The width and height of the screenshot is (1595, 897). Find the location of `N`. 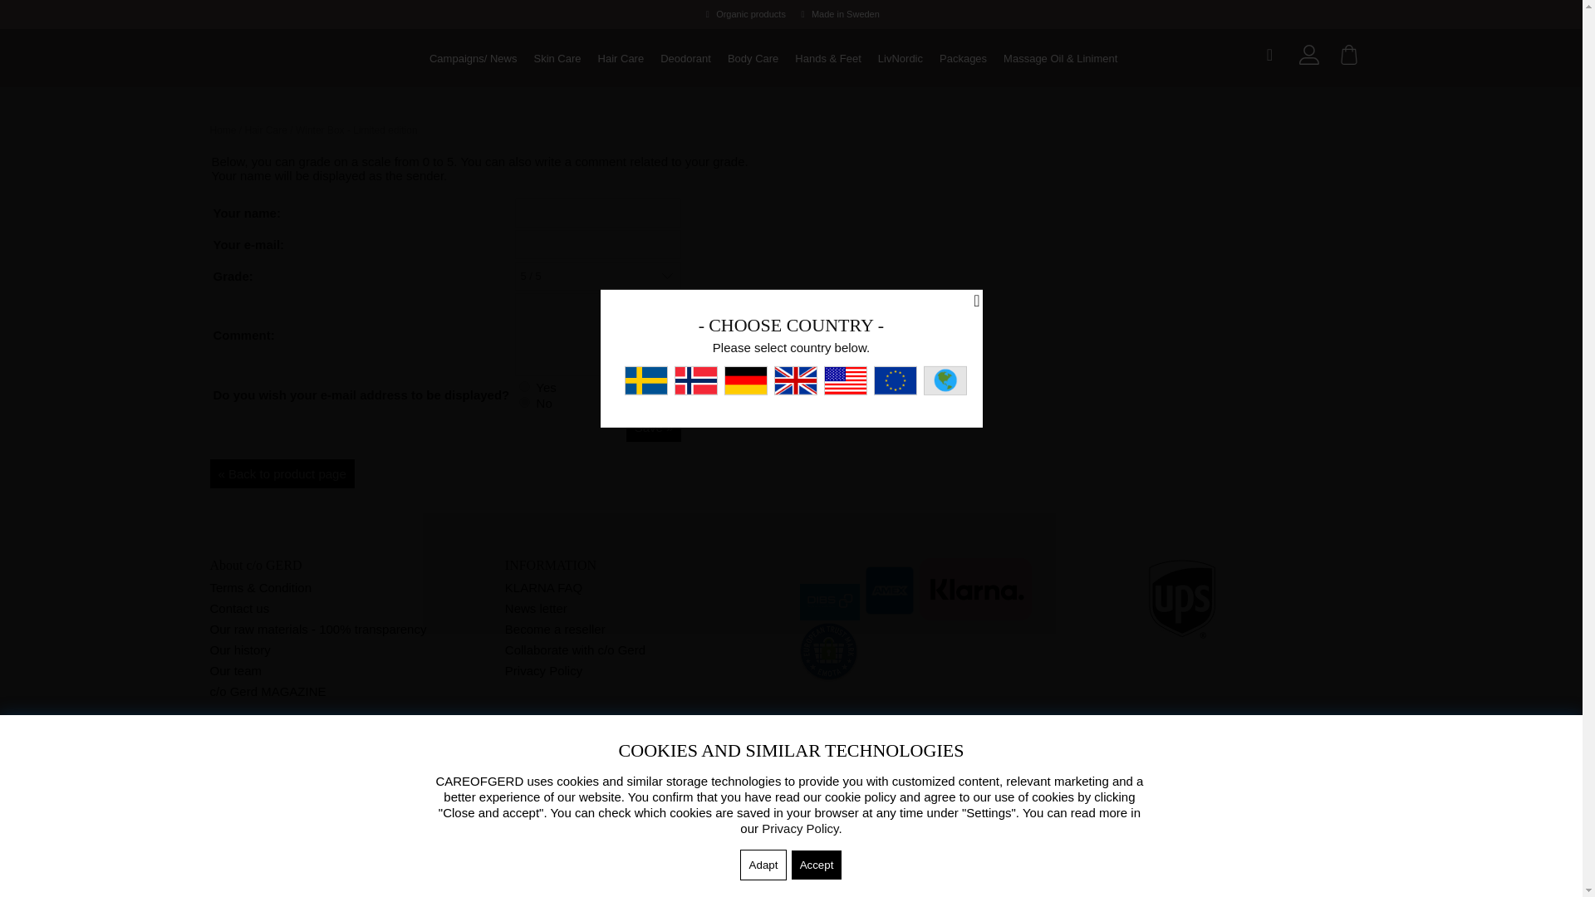

N is located at coordinates (524, 402).